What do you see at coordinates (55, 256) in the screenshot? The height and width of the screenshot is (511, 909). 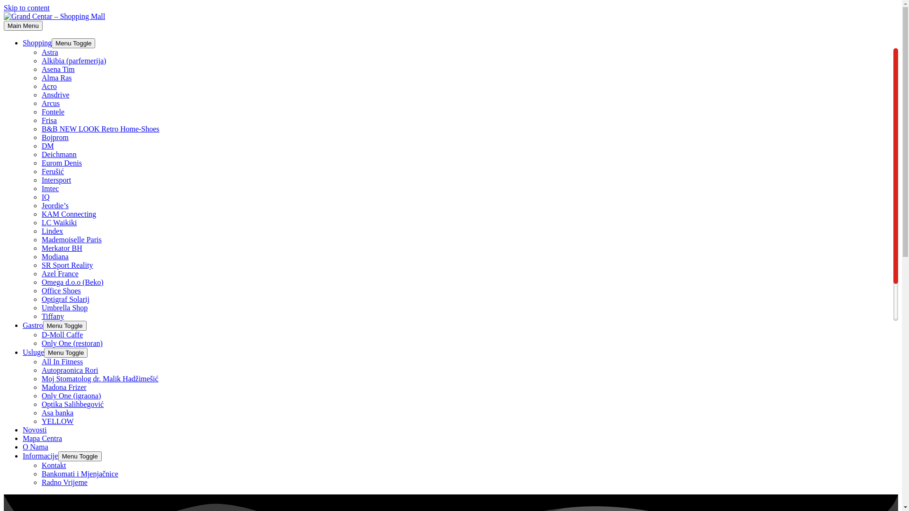 I see `Modiana` at bounding box center [55, 256].